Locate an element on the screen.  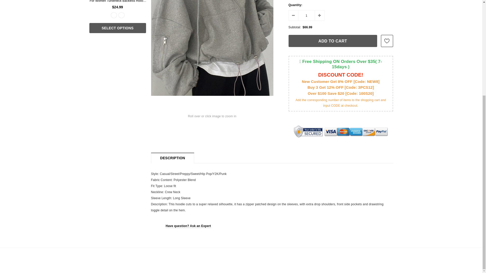
Select Options is located at coordinates (117, 28).